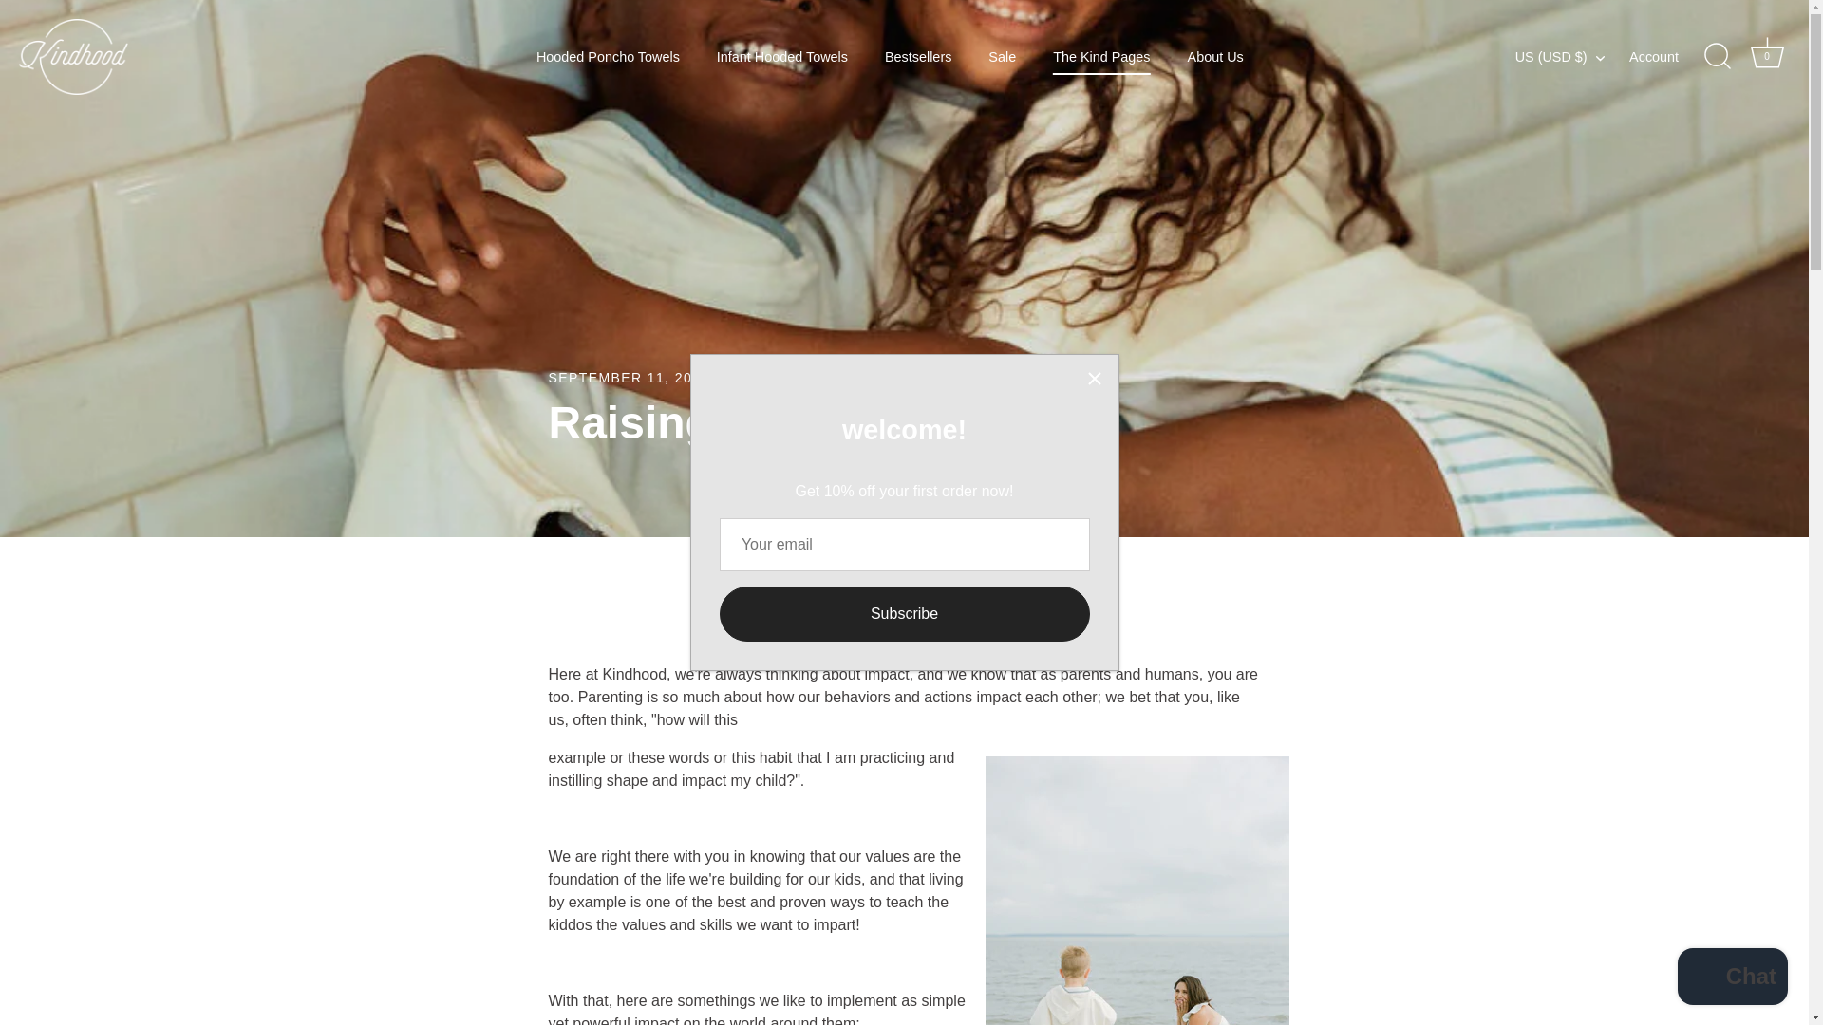 The height and width of the screenshot is (1025, 1823). I want to click on Shopify online store chat, so click(1732, 978).